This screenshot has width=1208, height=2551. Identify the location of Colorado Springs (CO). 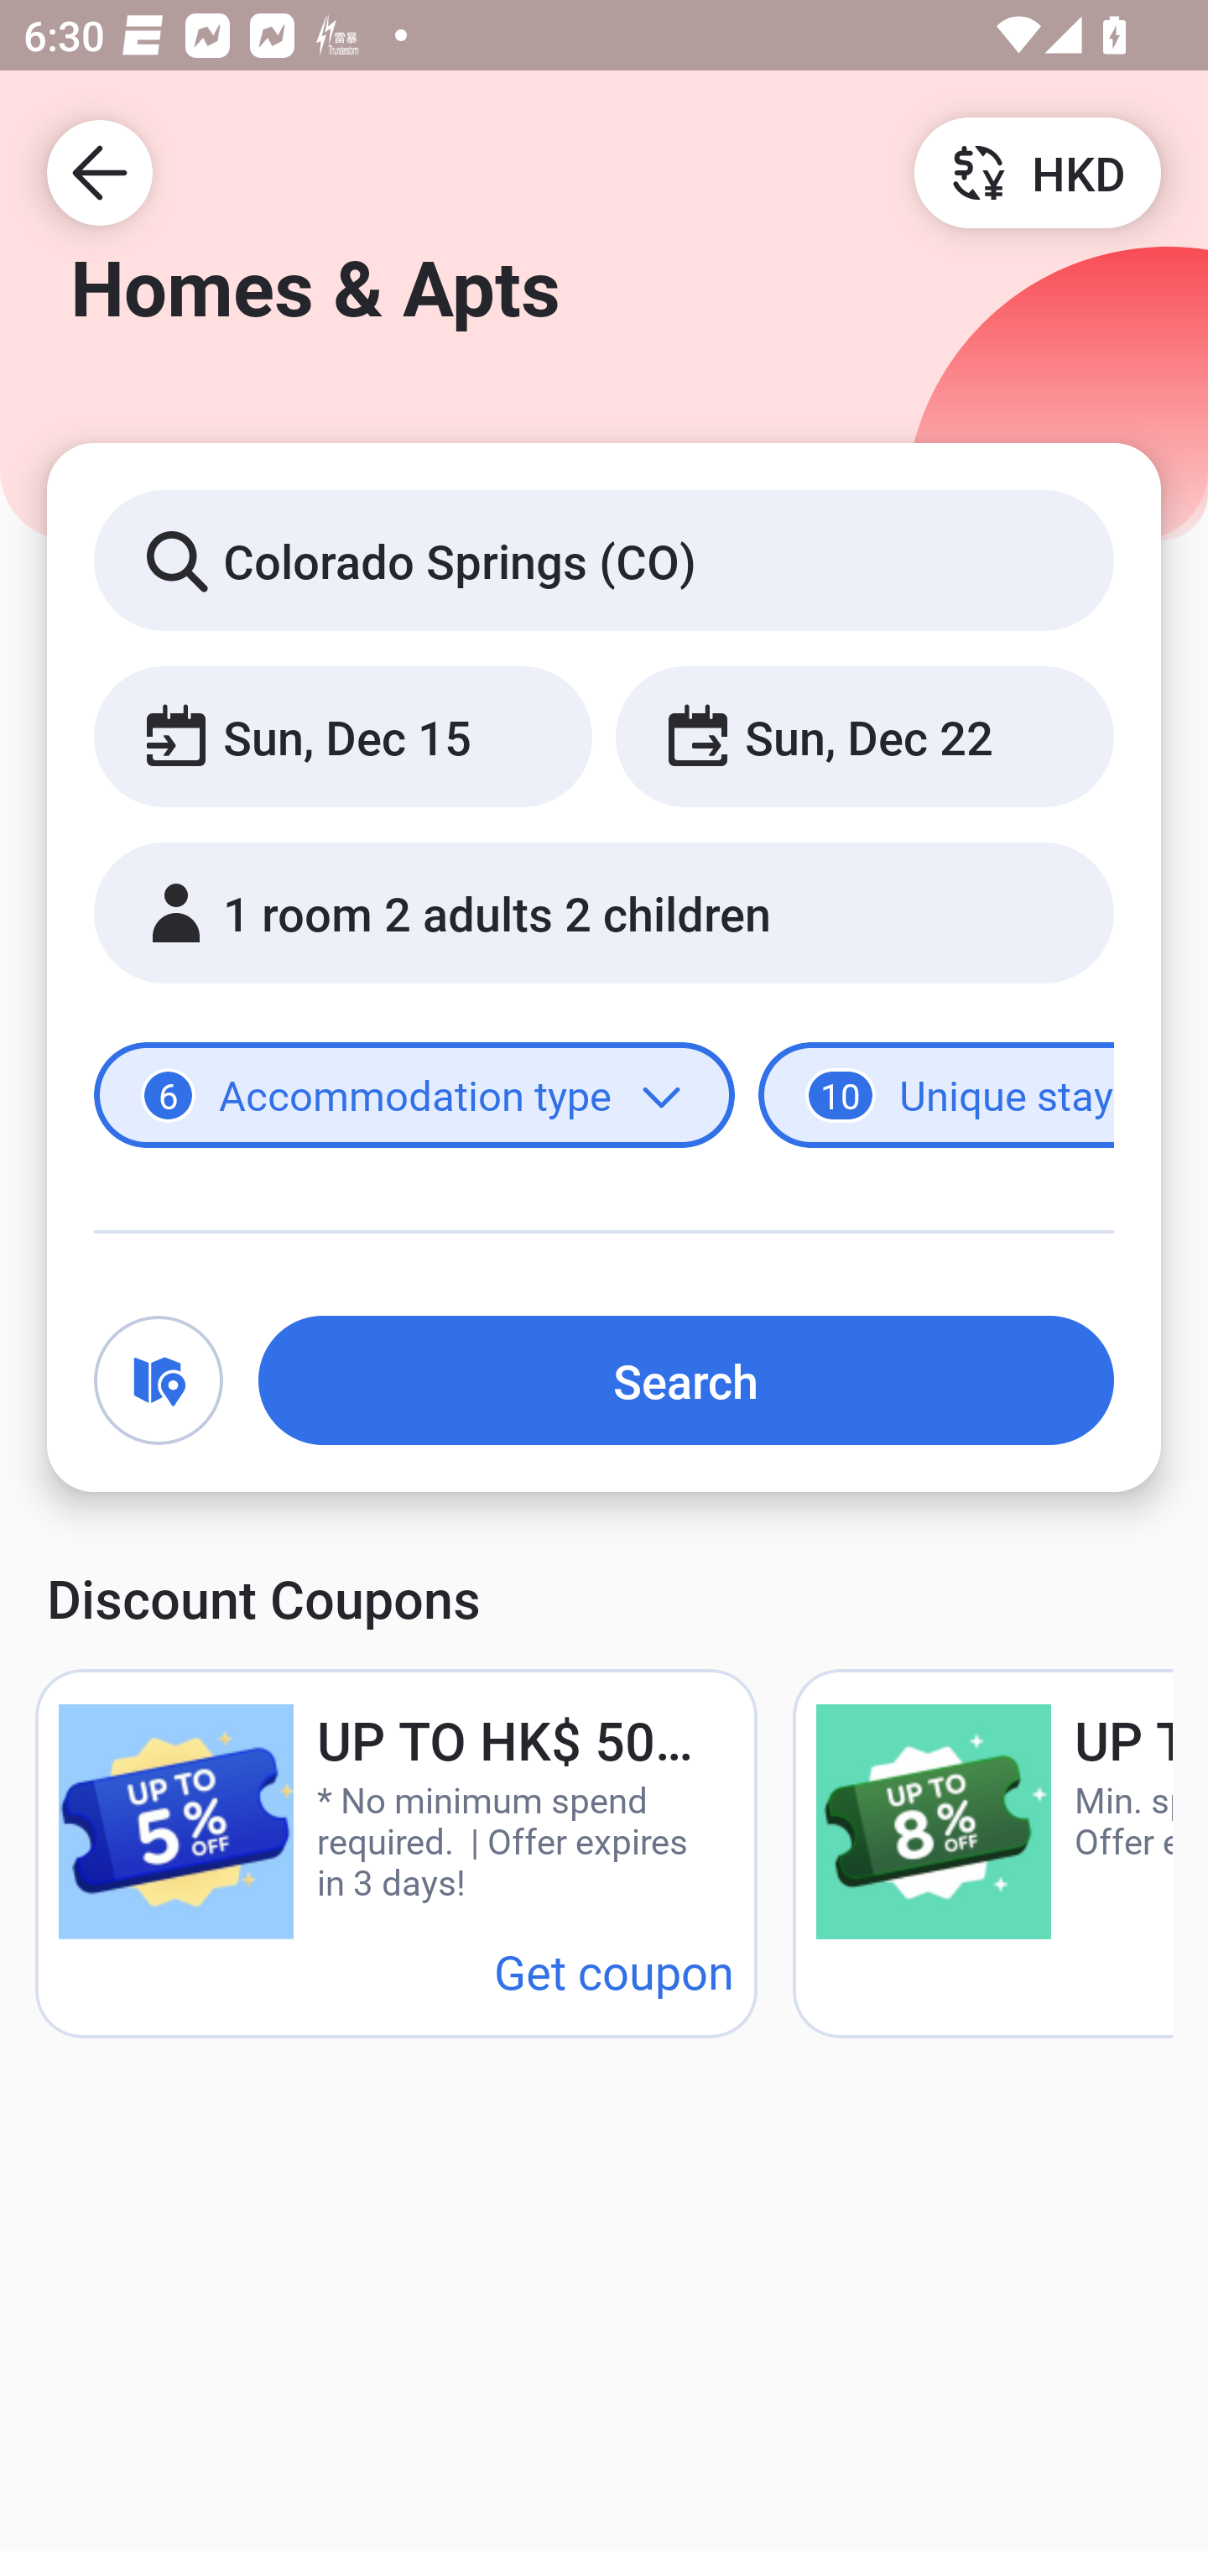
(604, 559).